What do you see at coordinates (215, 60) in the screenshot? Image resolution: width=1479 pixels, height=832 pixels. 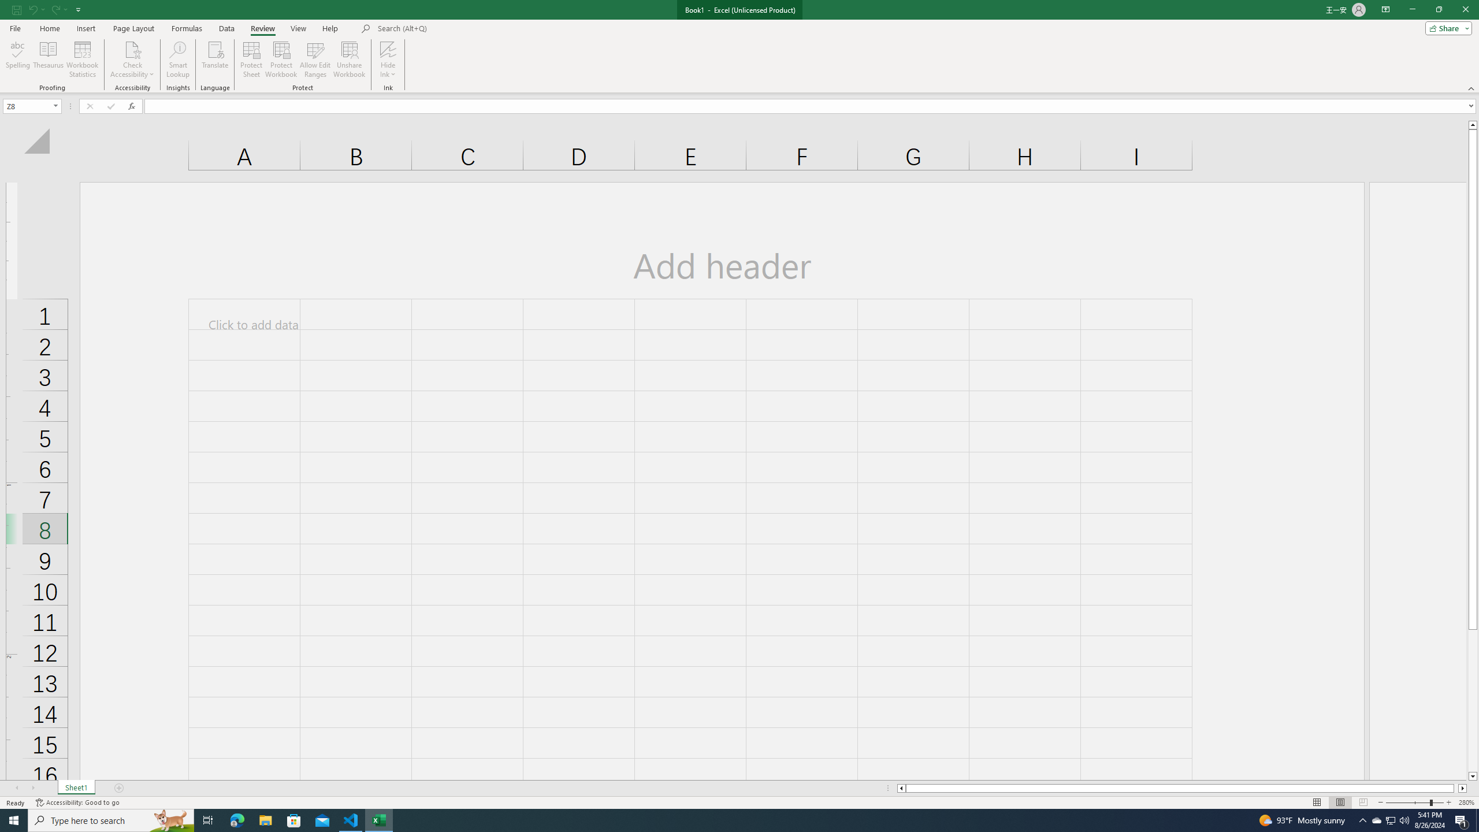 I see `Translate` at bounding box center [215, 60].